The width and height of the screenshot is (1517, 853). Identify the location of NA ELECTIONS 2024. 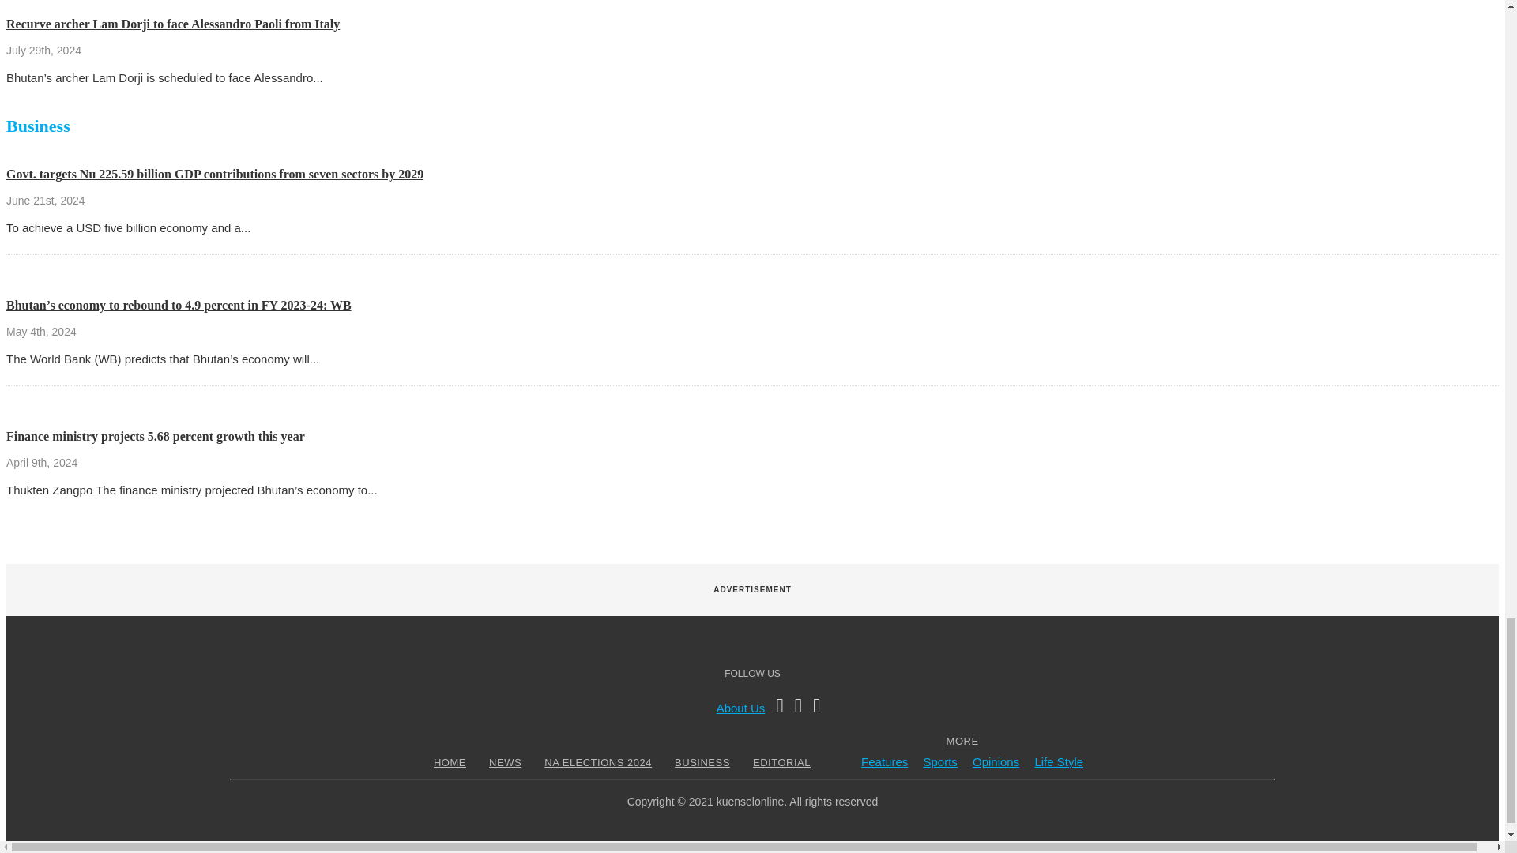
(597, 762).